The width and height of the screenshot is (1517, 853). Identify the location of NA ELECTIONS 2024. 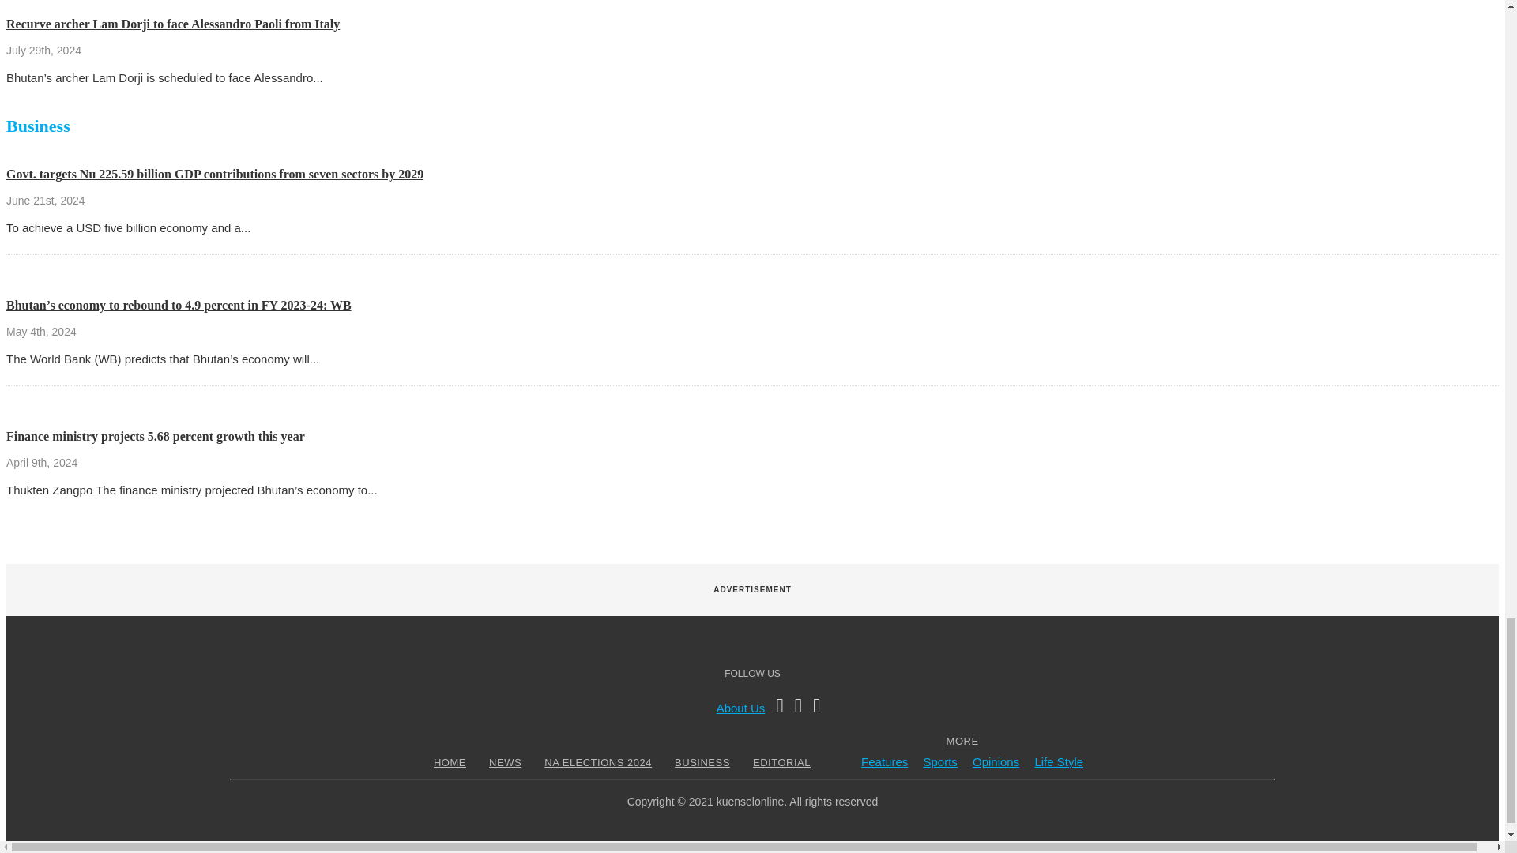
(597, 762).